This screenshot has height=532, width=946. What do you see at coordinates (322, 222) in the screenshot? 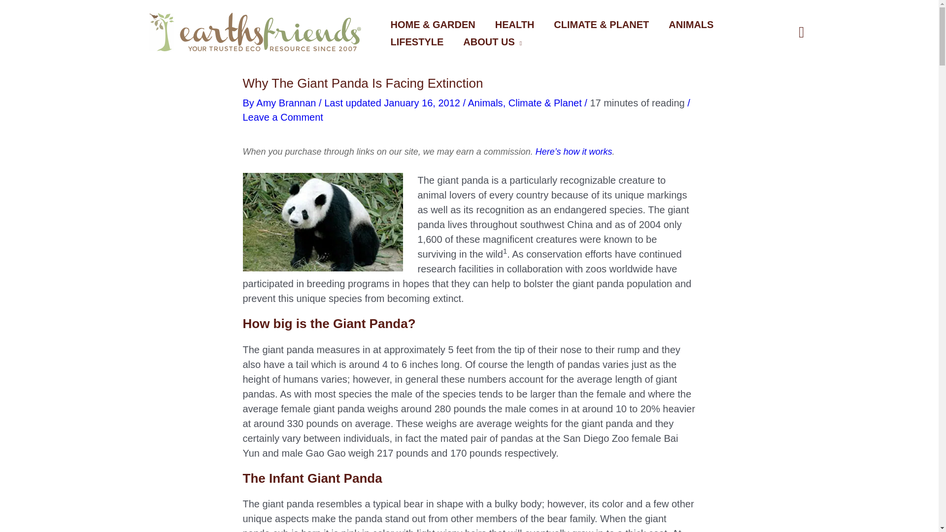
I see `Why The Giant Panda Is Facing Extinction ` at bounding box center [322, 222].